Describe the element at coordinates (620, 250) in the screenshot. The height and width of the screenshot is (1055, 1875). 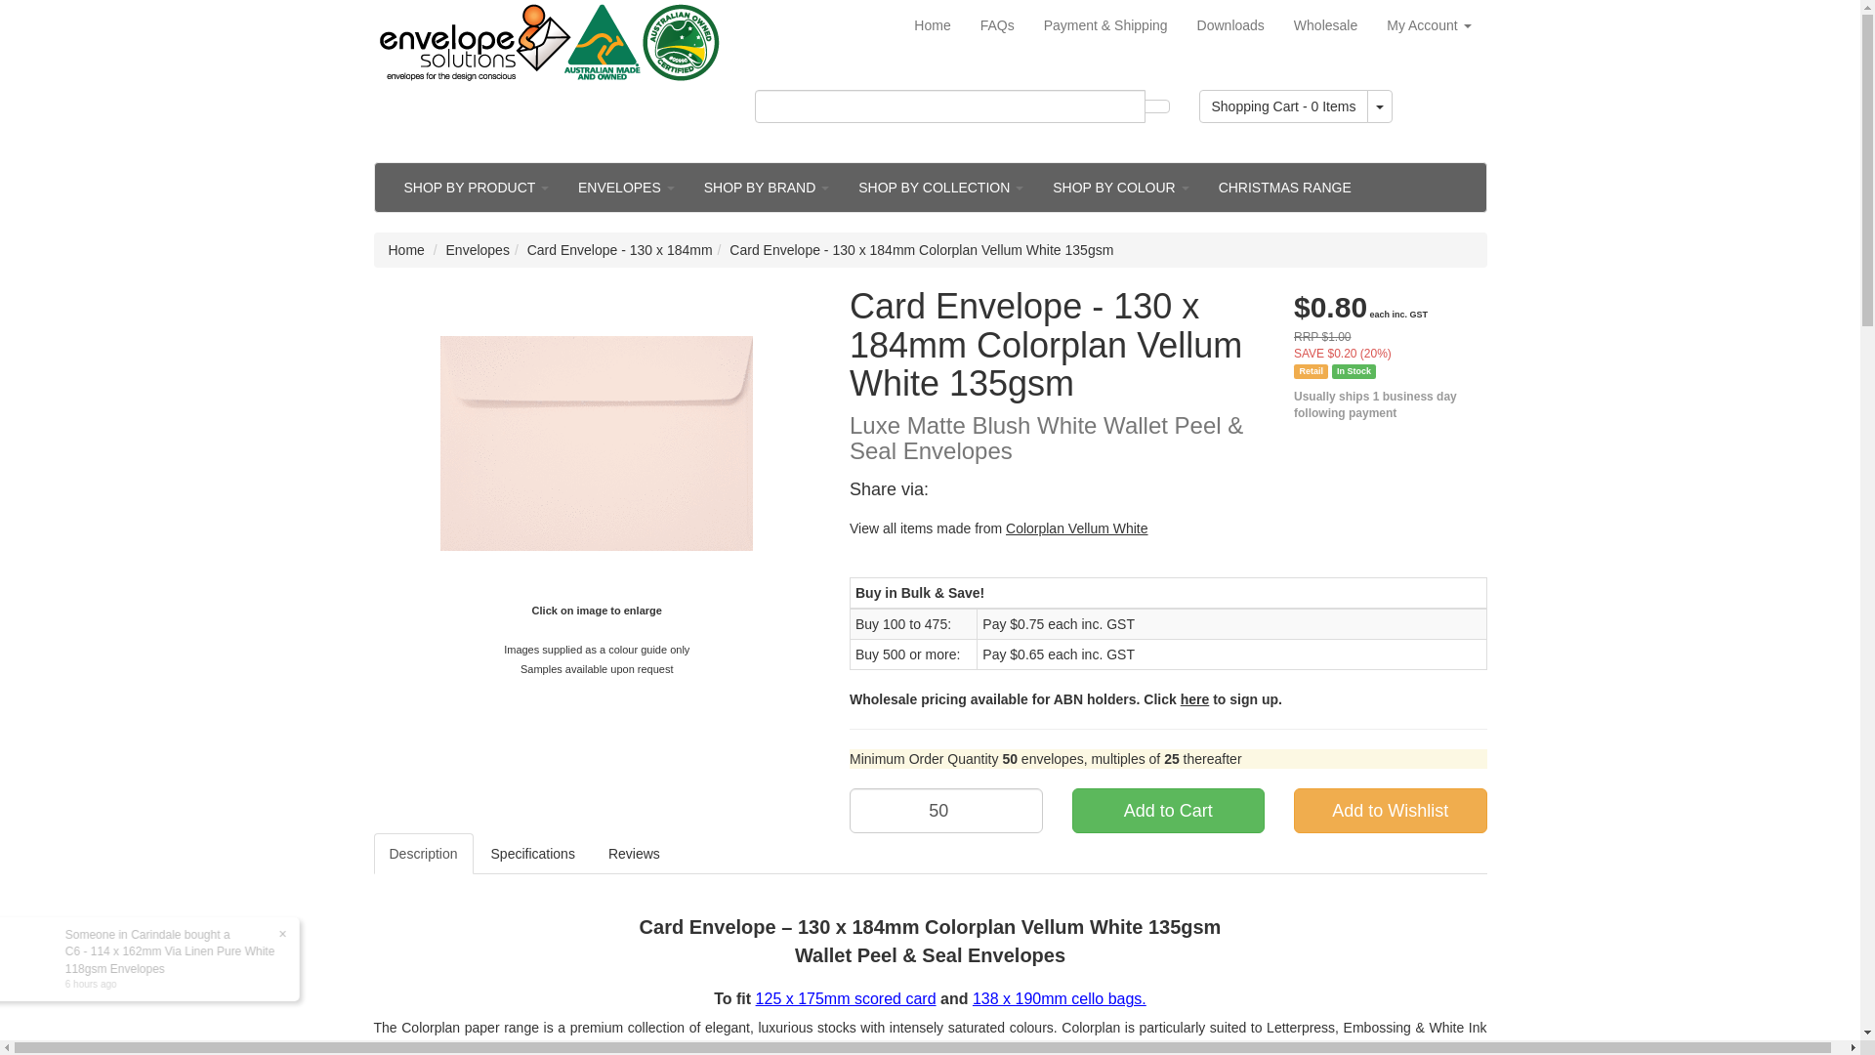
I see `Card Envelope - 130 x 184mm` at that location.